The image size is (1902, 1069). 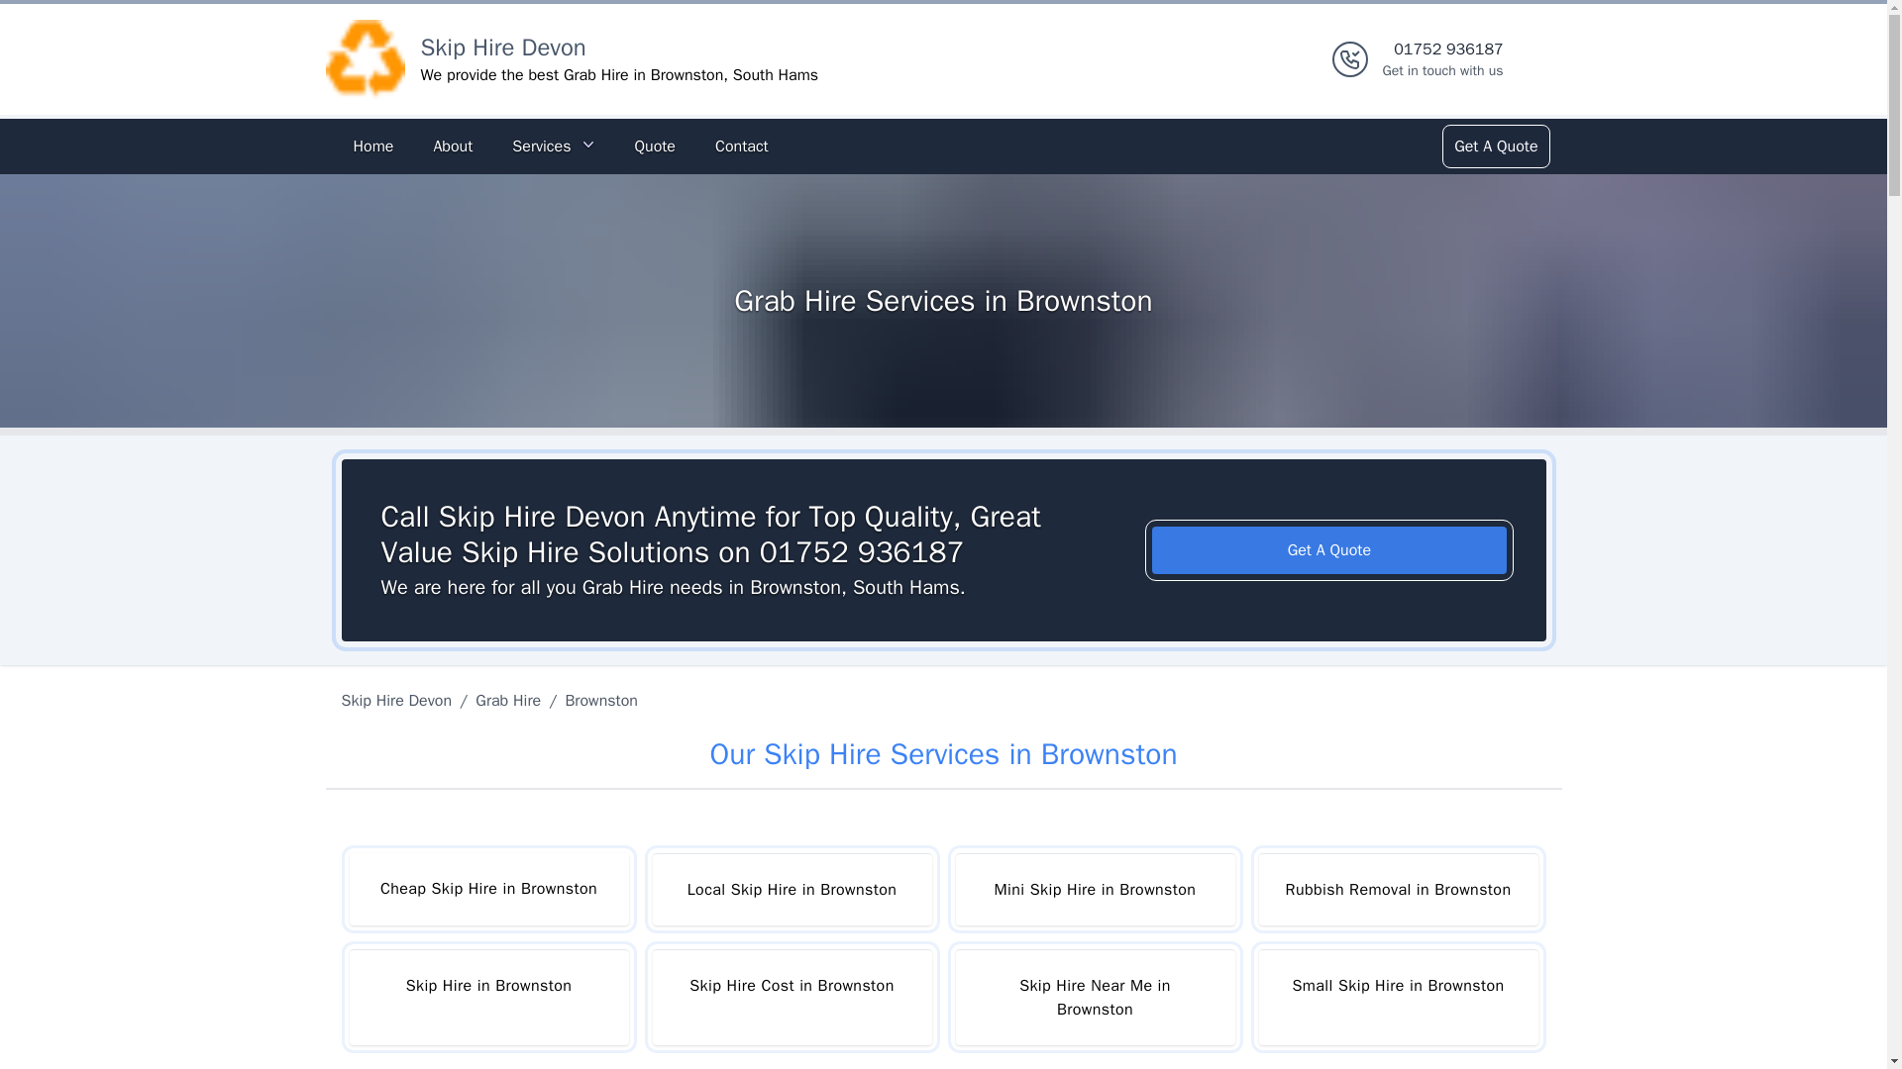 What do you see at coordinates (792, 998) in the screenshot?
I see `Skip Hire Cost in Brownston` at bounding box center [792, 998].